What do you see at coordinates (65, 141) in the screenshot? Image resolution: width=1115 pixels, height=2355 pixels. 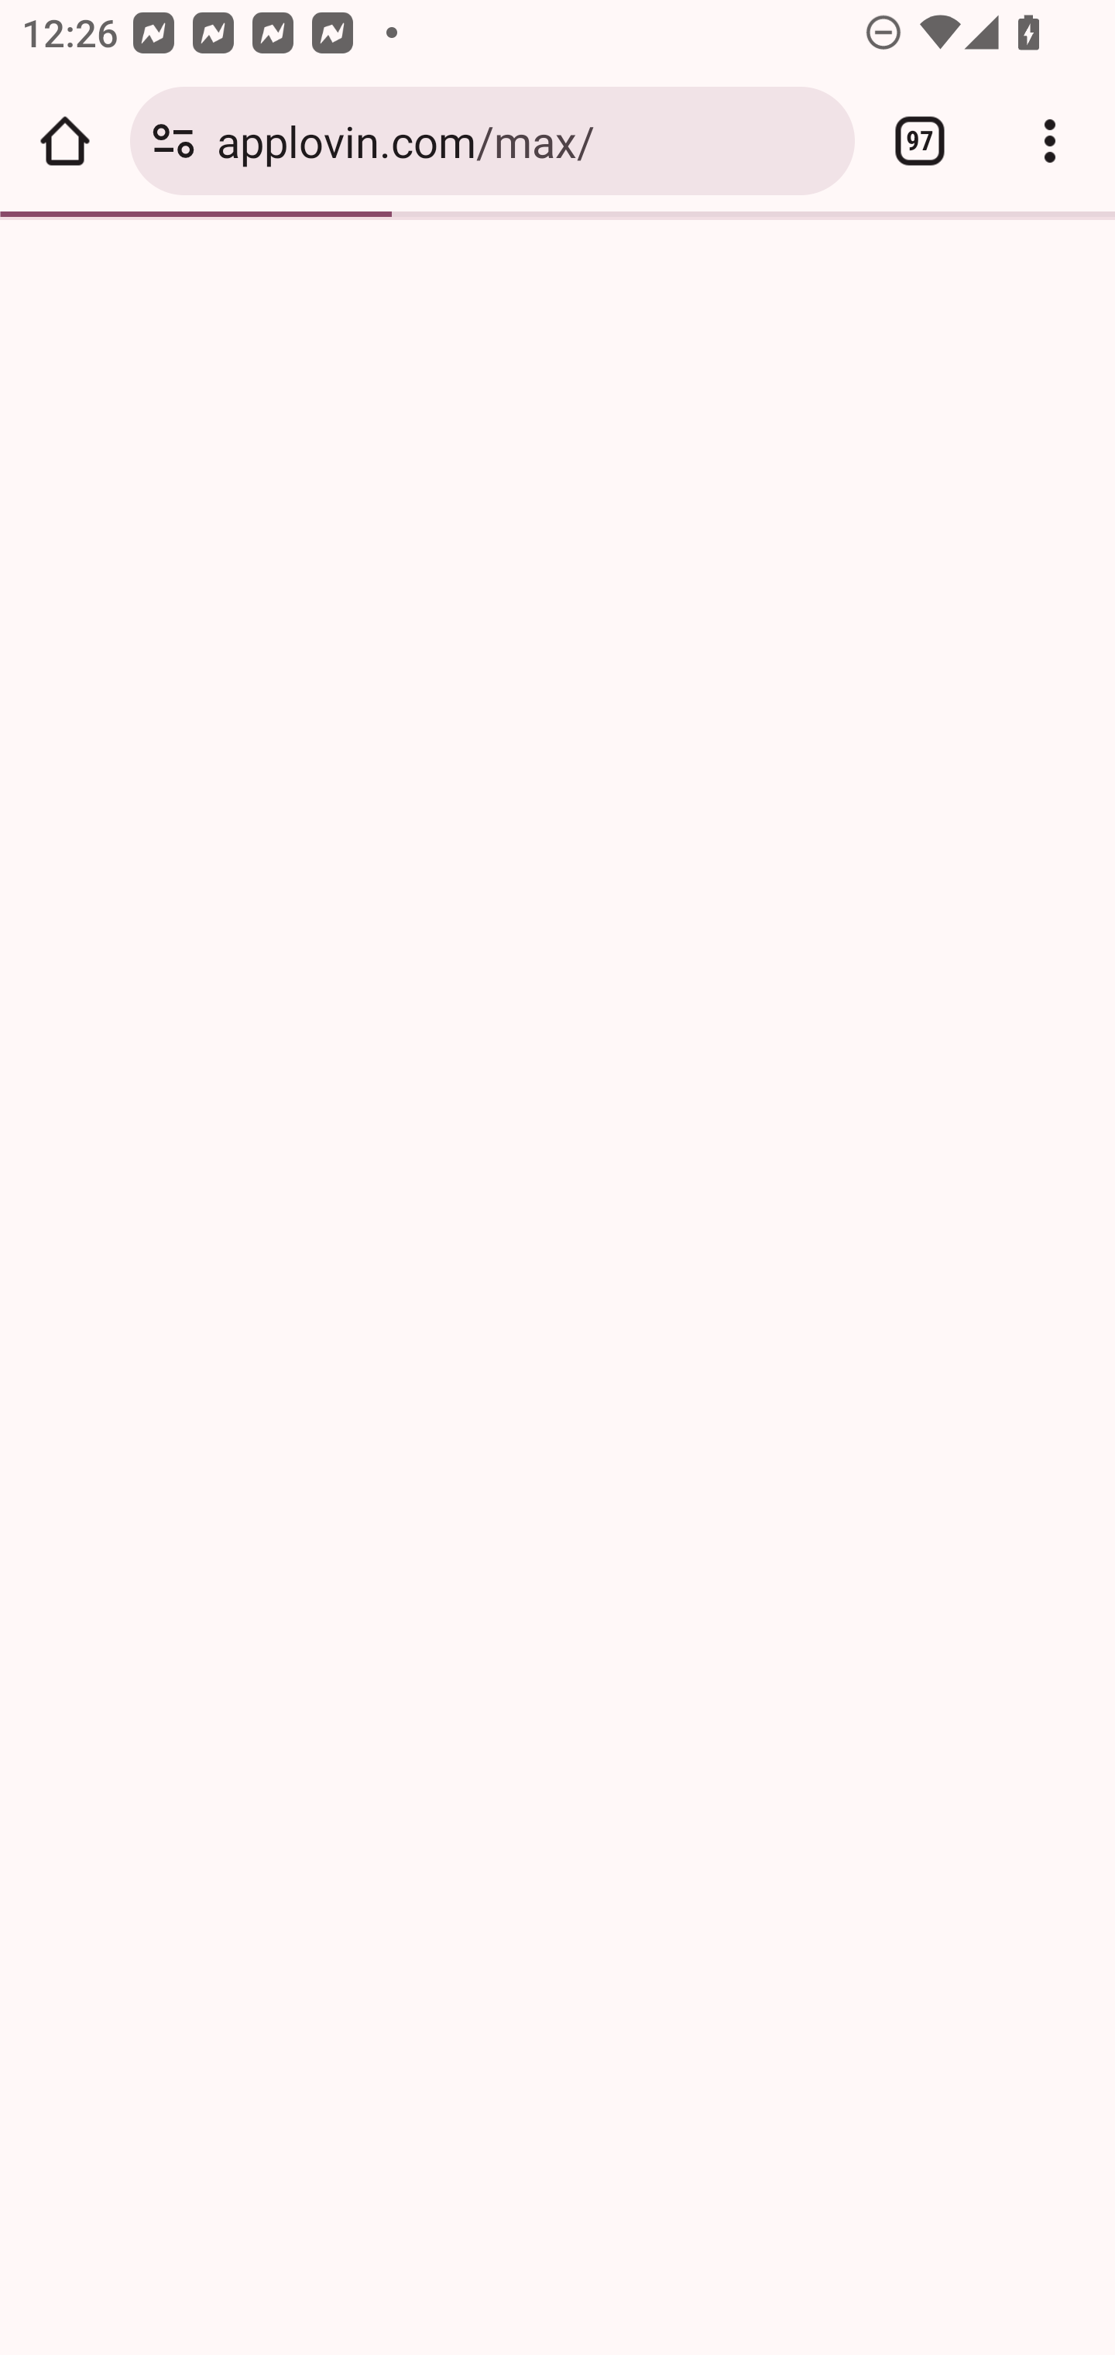 I see `Open the home page` at bounding box center [65, 141].